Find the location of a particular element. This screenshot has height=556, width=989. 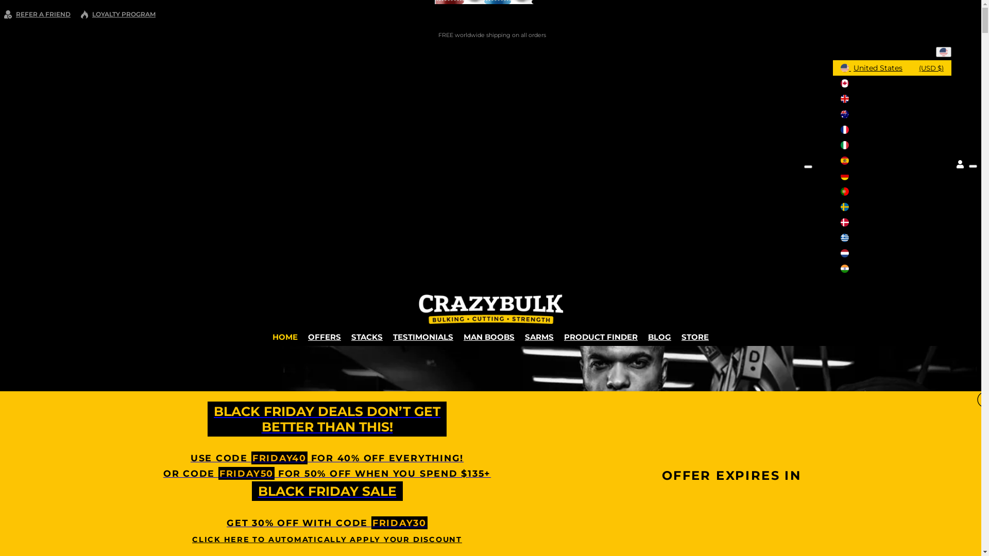

TESTIMONIALS is located at coordinates (423, 337).